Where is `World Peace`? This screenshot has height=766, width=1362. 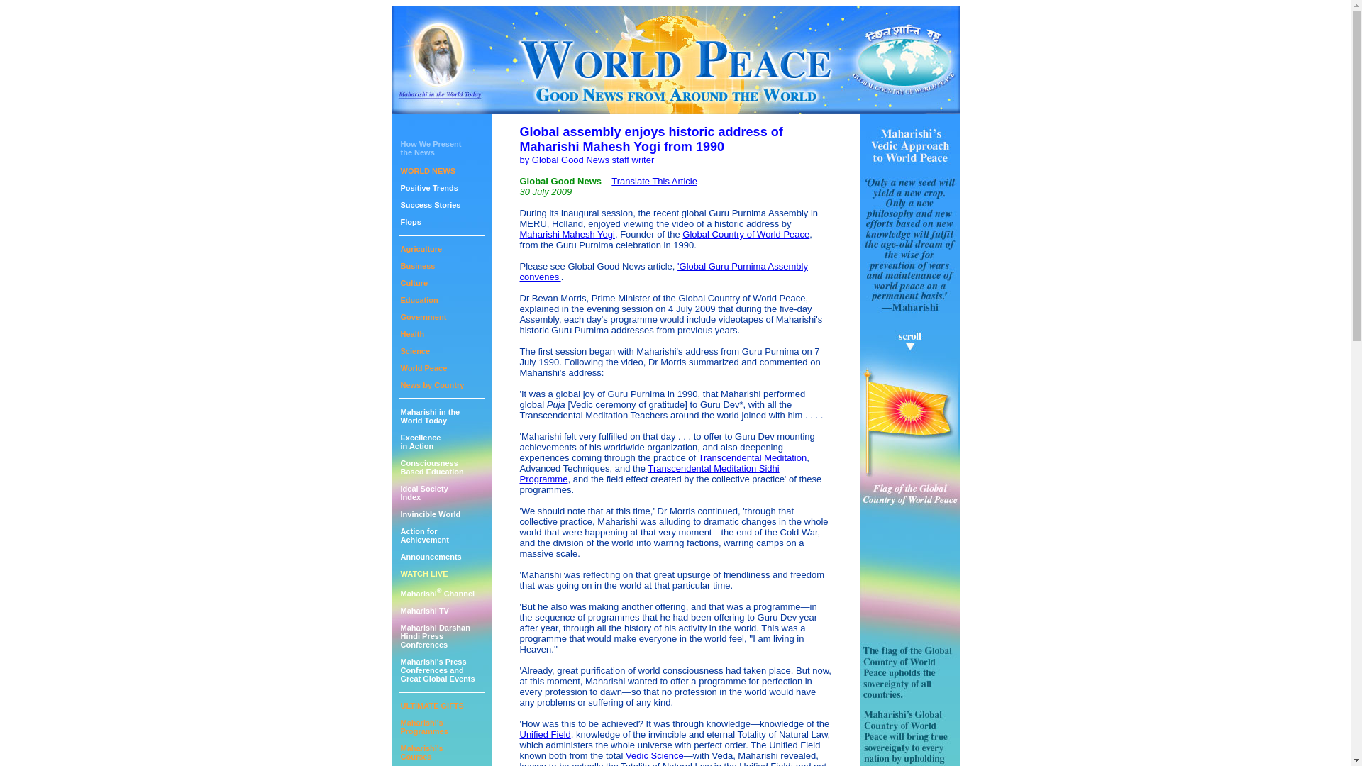
World Peace is located at coordinates (423, 367).